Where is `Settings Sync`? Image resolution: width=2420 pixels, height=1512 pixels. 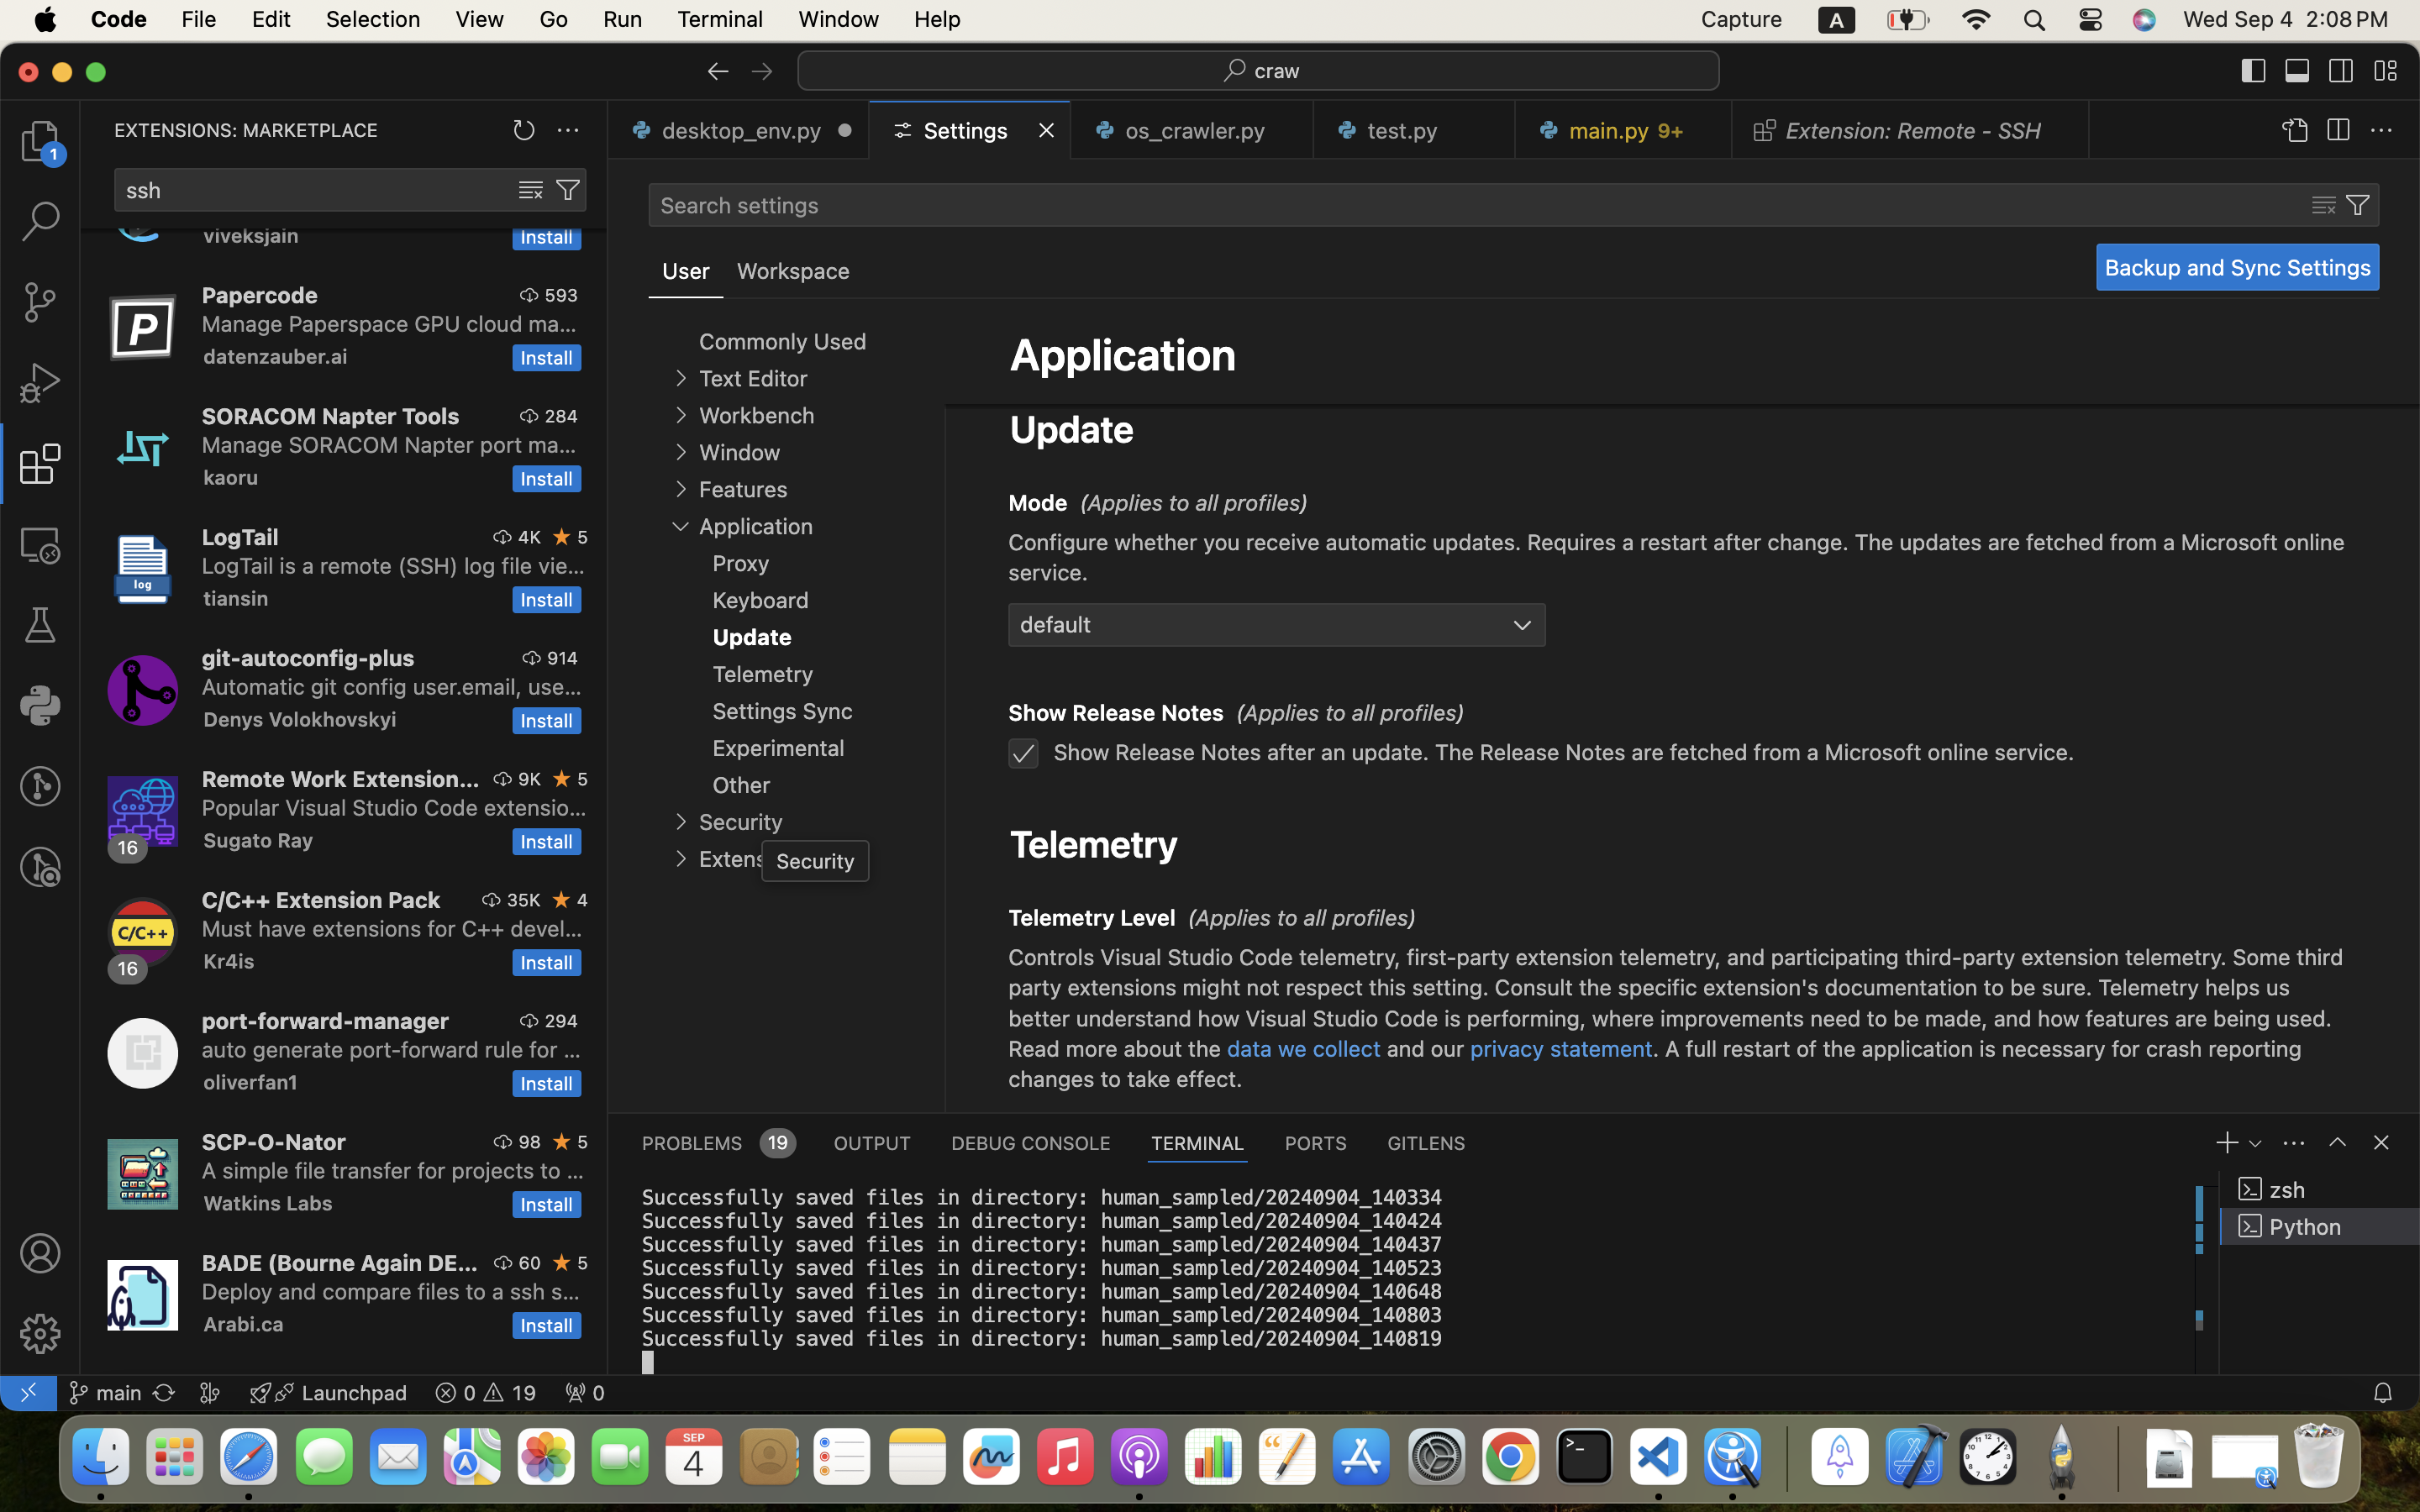 Settings Sync is located at coordinates (783, 711).